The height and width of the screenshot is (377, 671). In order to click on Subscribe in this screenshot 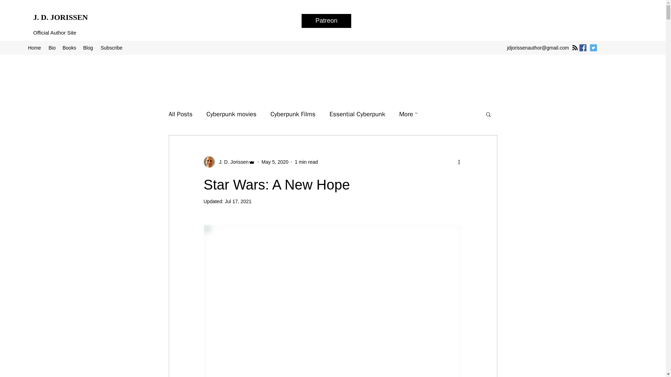, I will do `click(112, 48)`.